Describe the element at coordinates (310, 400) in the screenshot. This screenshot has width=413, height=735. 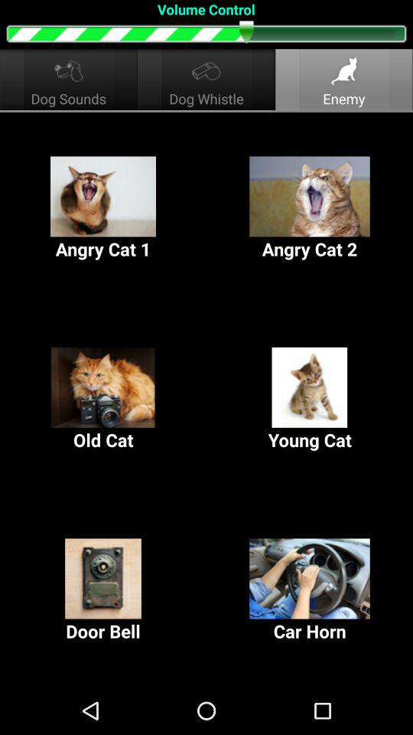
I see `press the button above the door bell icon` at that location.